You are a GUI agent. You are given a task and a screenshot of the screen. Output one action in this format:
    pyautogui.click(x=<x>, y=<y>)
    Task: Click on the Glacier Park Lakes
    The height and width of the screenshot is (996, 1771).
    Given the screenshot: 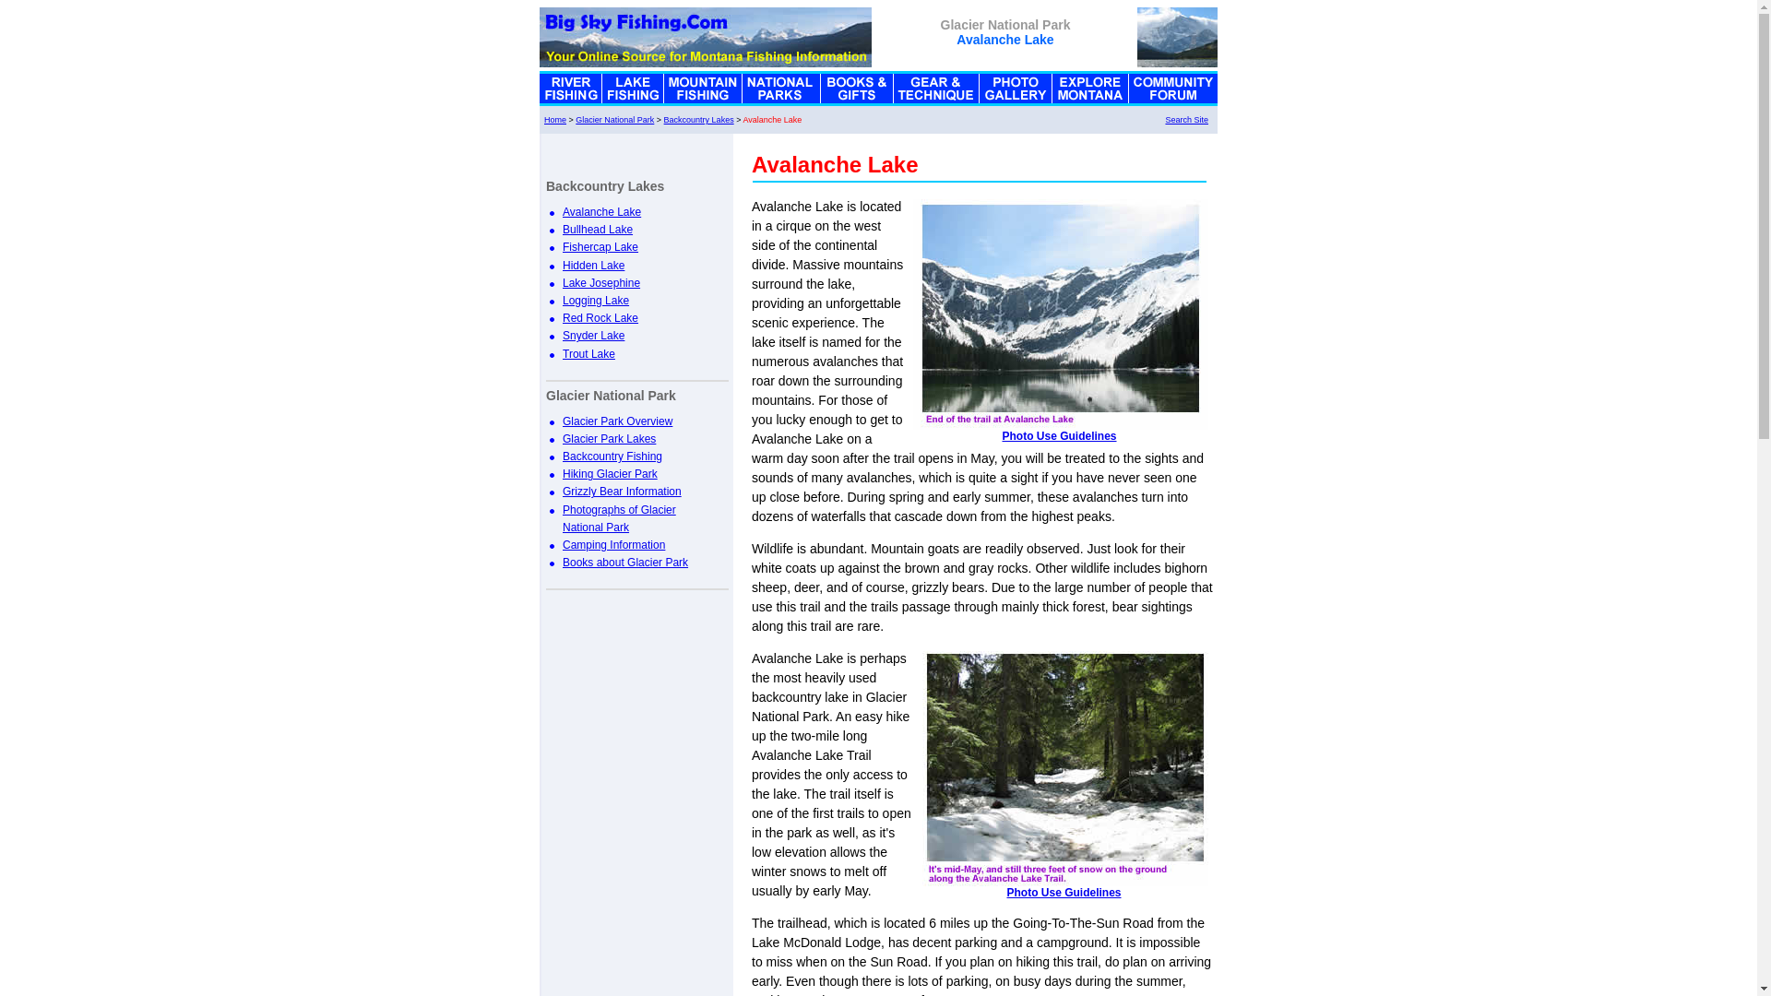 What is the action you would take?
    pyautogui.click(x=609, y=438)
    